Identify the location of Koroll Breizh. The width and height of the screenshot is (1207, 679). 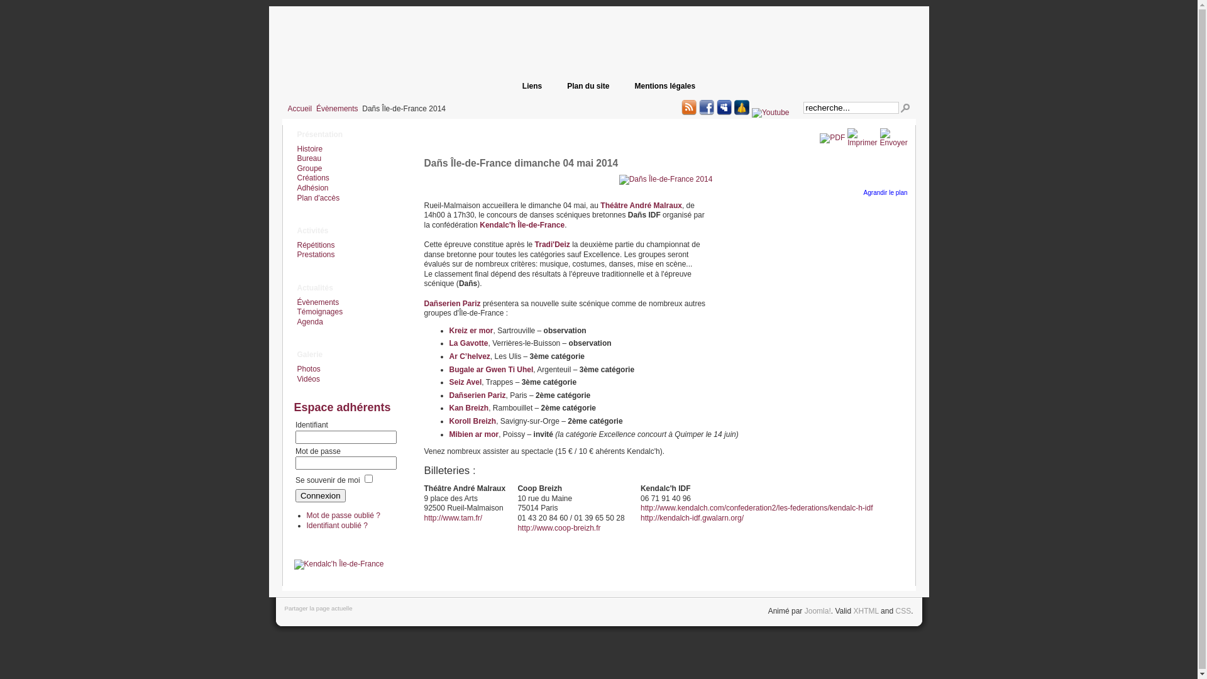
(473, 421).